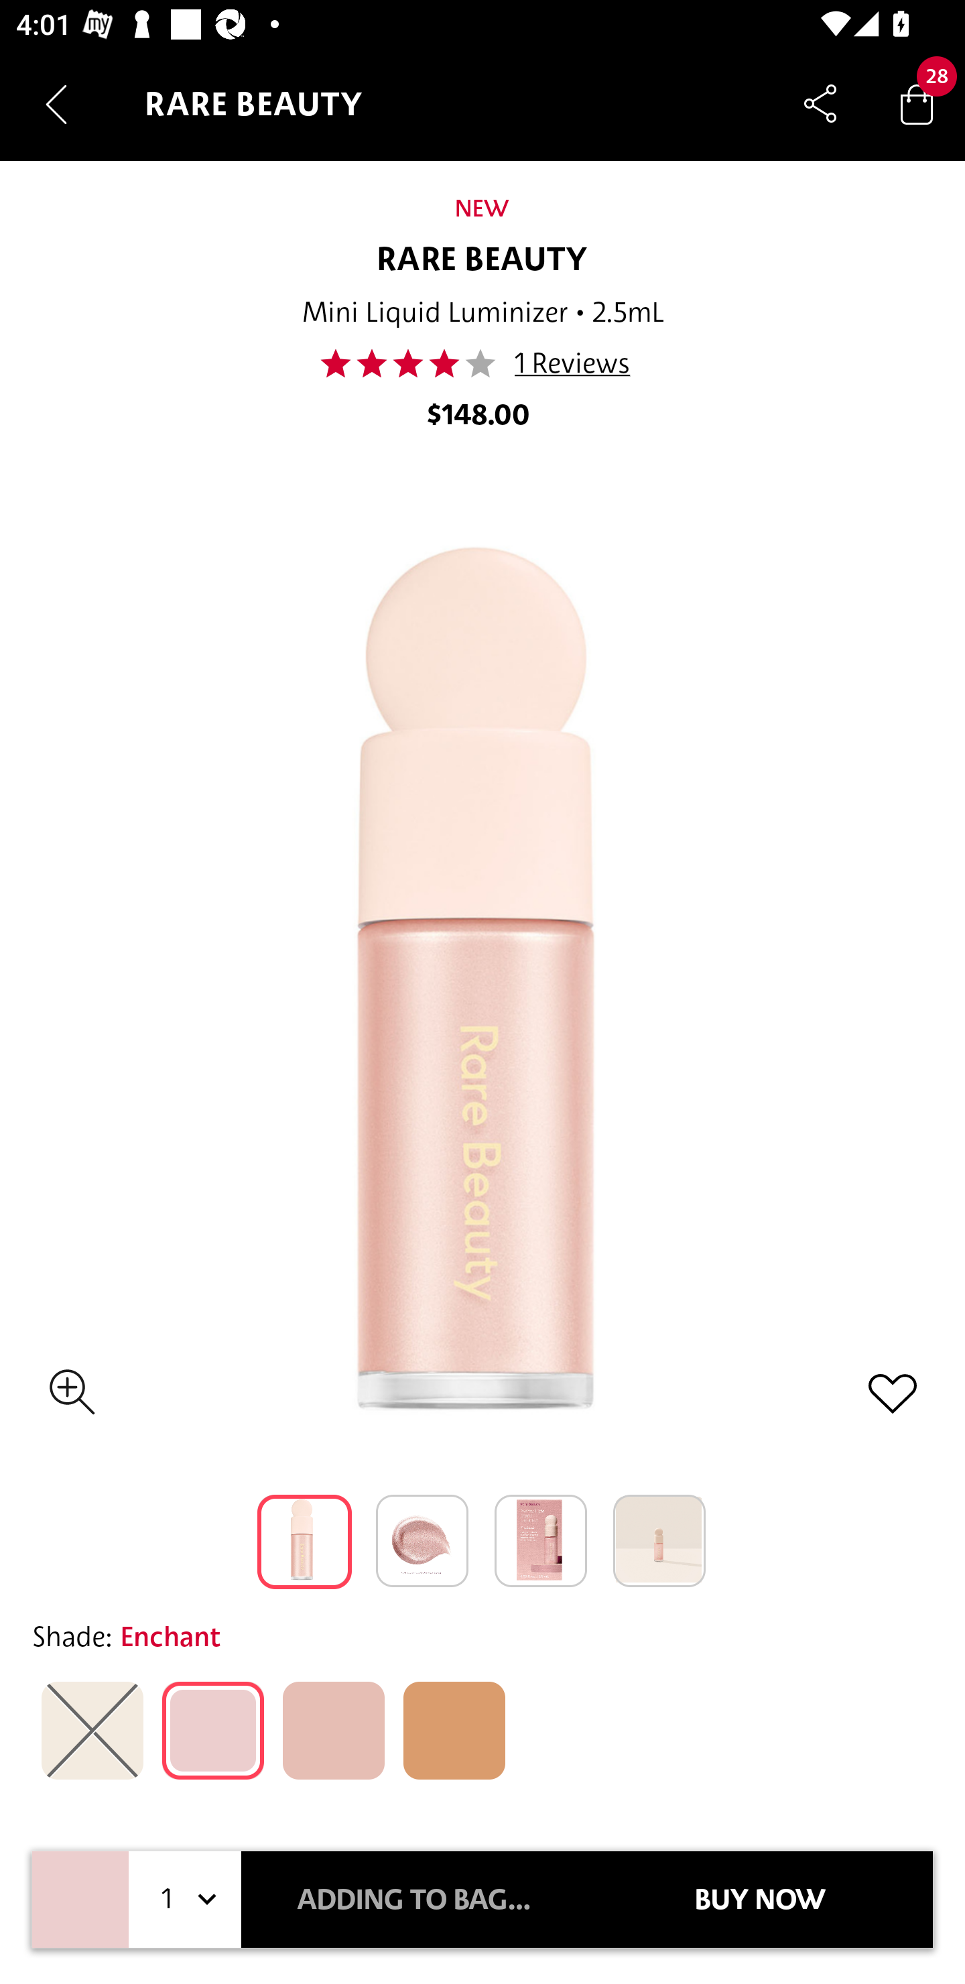  Describe the element at coordinates (414, 1900) in the screenshot. I see `ADDING TO BAG…` at that location.